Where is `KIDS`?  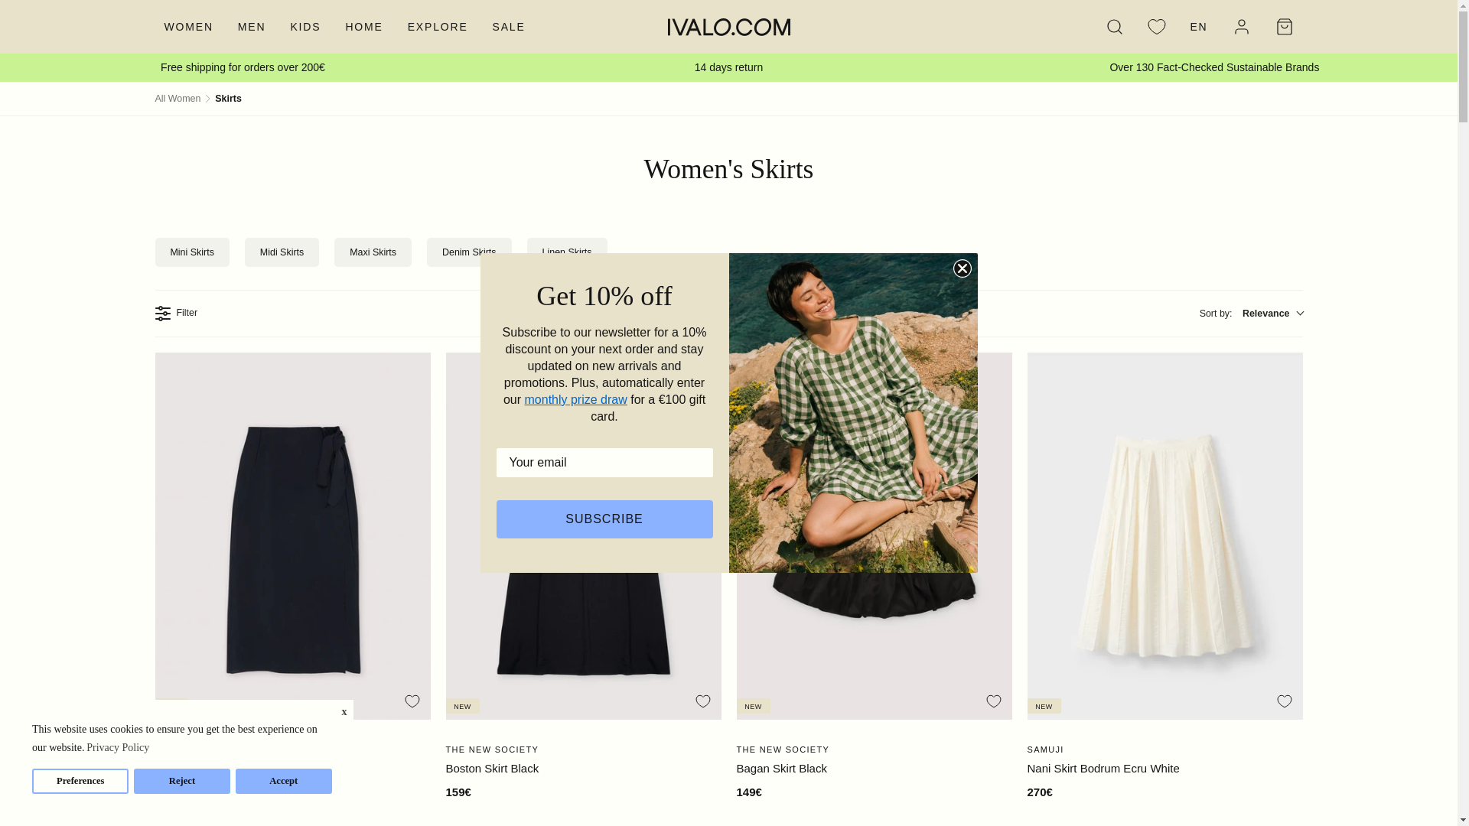
KIDS is located at coordinates (305, 26).